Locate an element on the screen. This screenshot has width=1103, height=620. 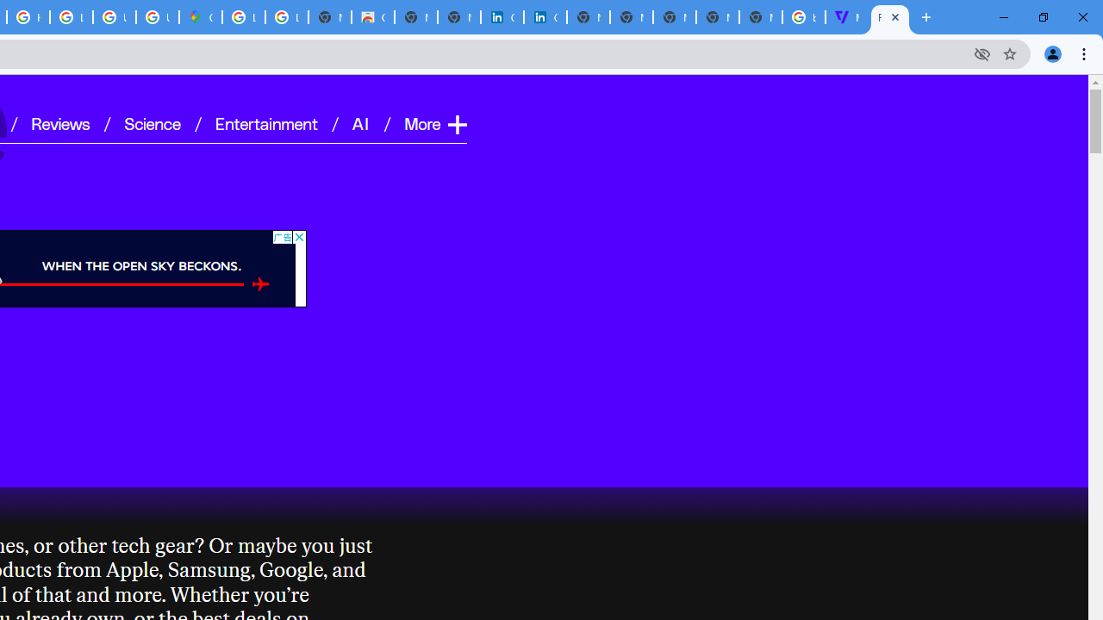
Entertainment is located at coordinates (266, 122).